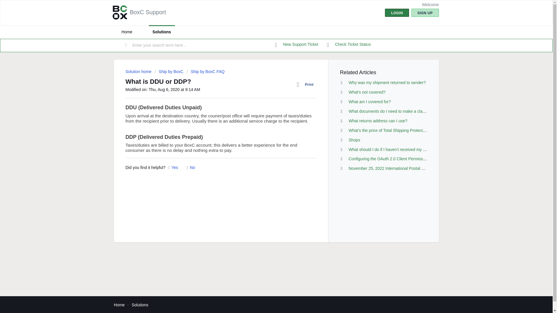  What do you see at coordinates (389, 159) in the screenshot?
I see `Configuring the OAuth 2.0 Client Permissions` at bounding box center [389, 159].